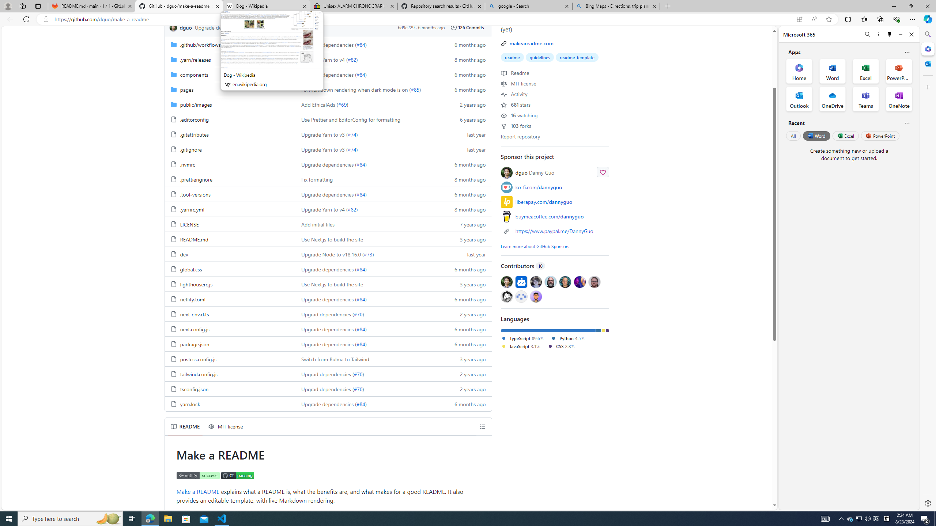  I want to click on AutomationID: folder-row-9, so click(328, 179).